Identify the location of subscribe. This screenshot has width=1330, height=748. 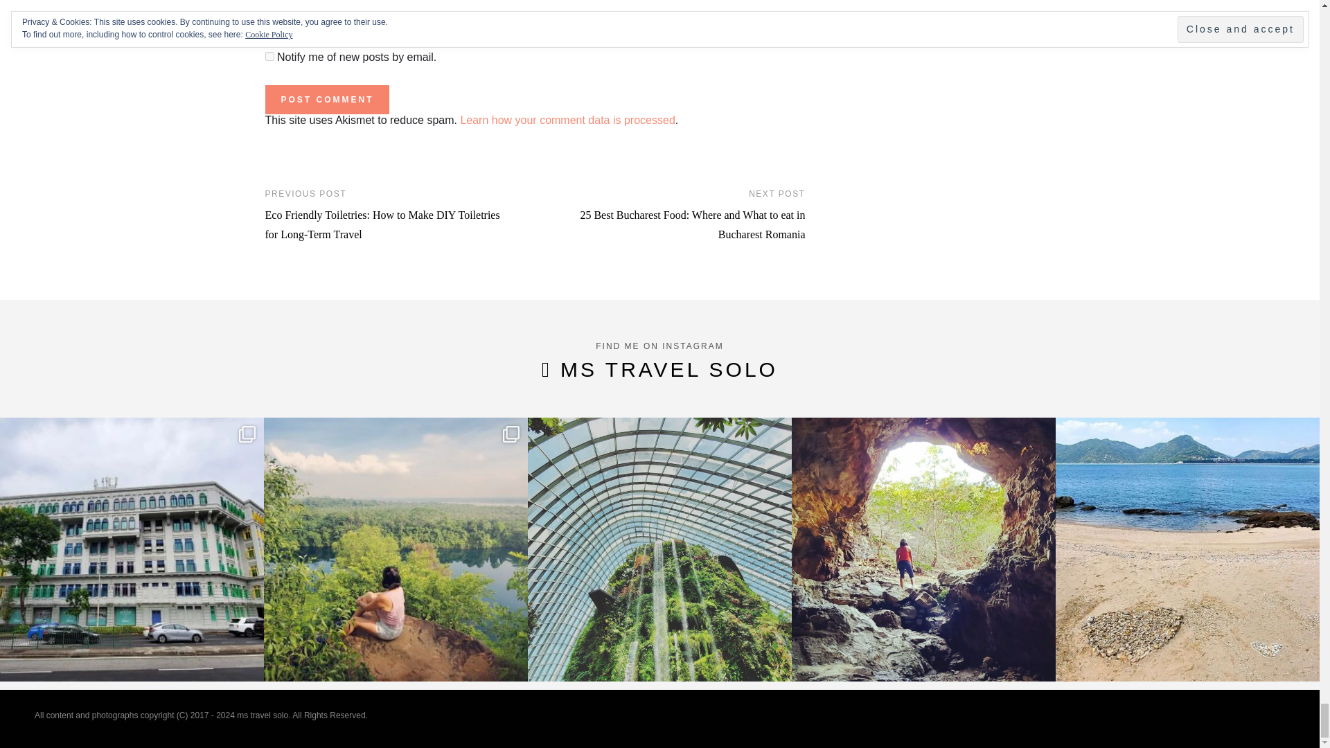
(269, 33).